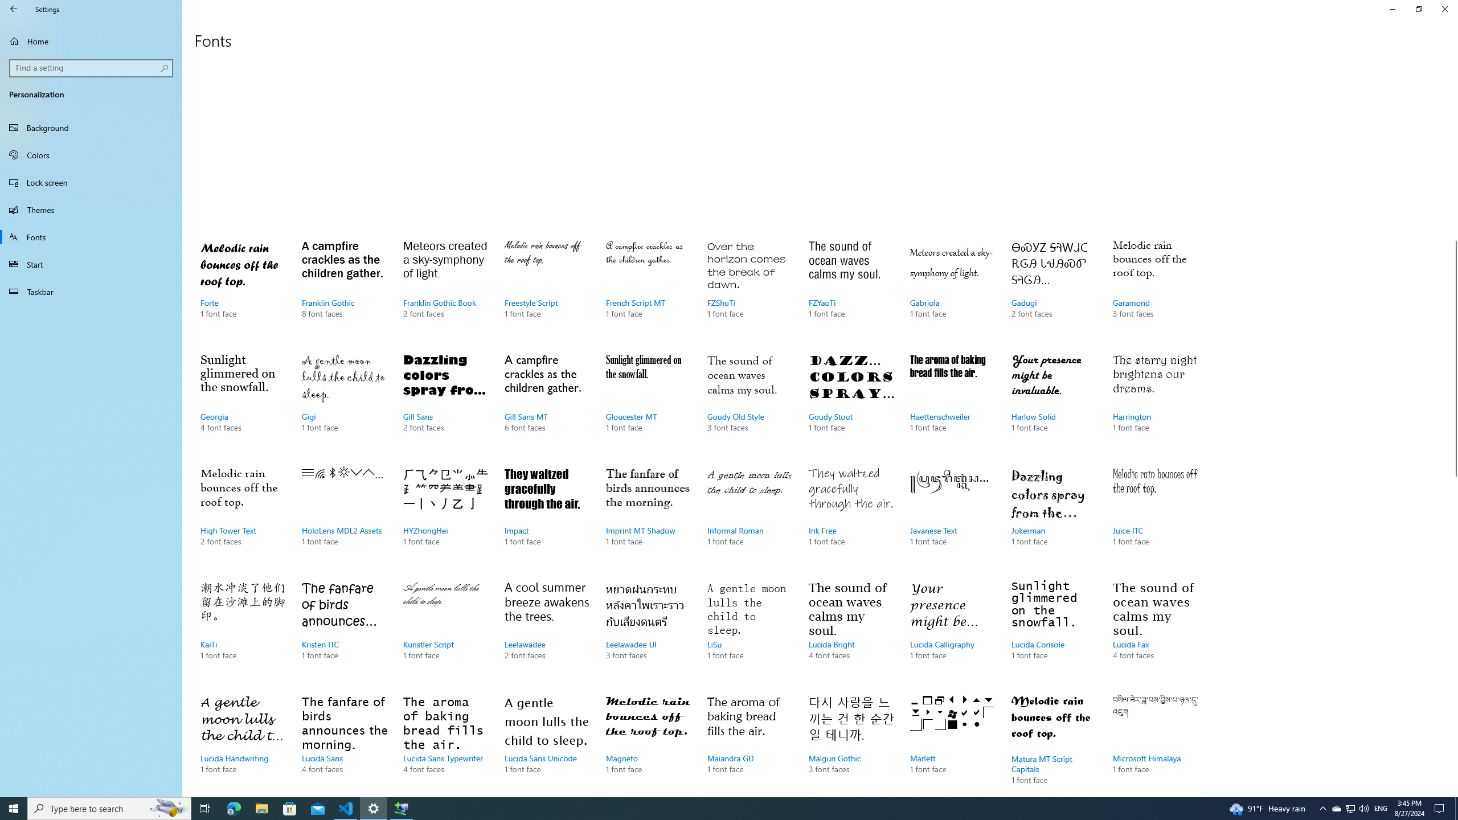  What do you see at coordinates (952, 404) in the screenshot?
I see `Haettenschweiler, 1 font face` at bounding box center [952, 404].